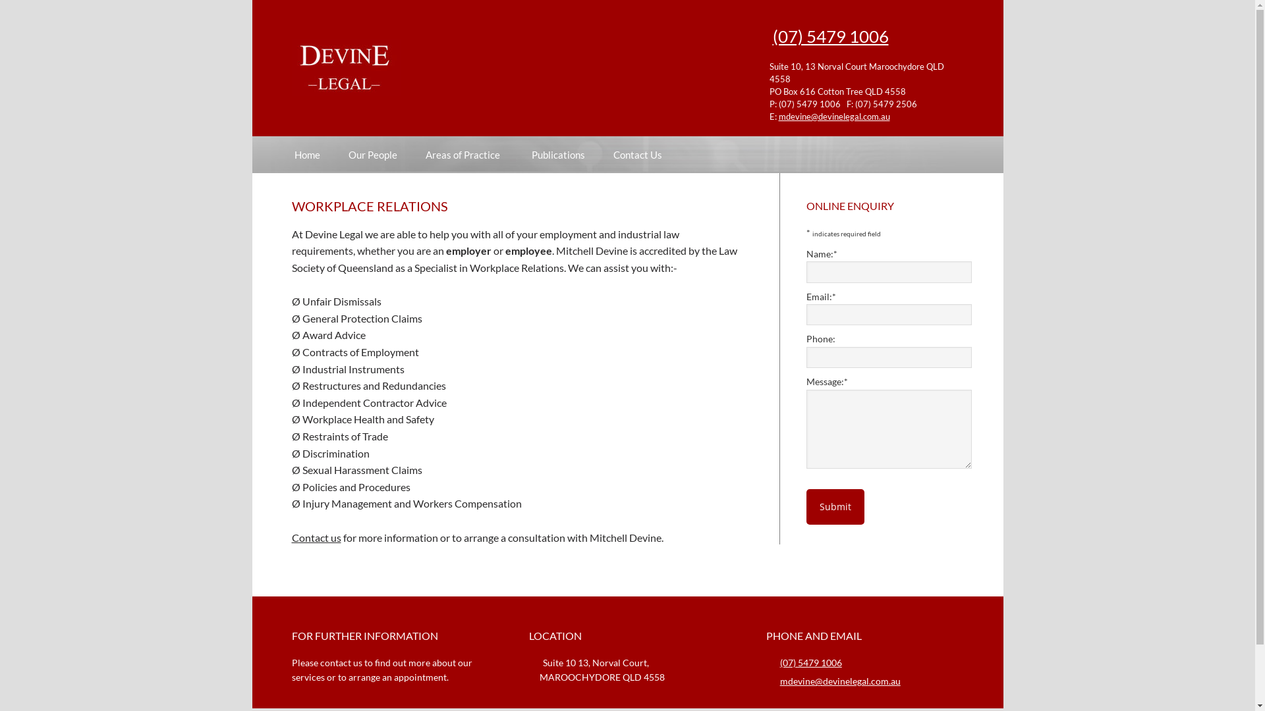 Image resolution: width=1265 pixels, height=711 pixels. Describe the element at coordinates (372, 154) in the screenshot. I see `Our People` at that location.